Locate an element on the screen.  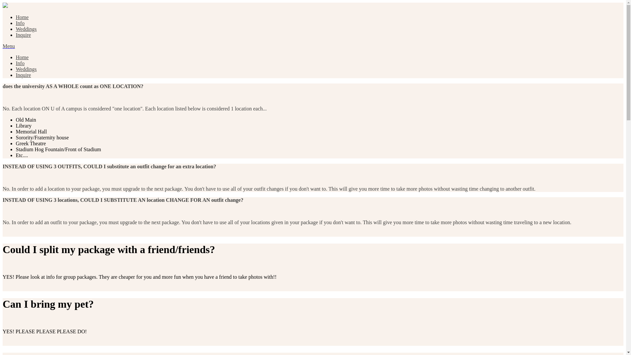
Info is located at coordinates (20, 23).